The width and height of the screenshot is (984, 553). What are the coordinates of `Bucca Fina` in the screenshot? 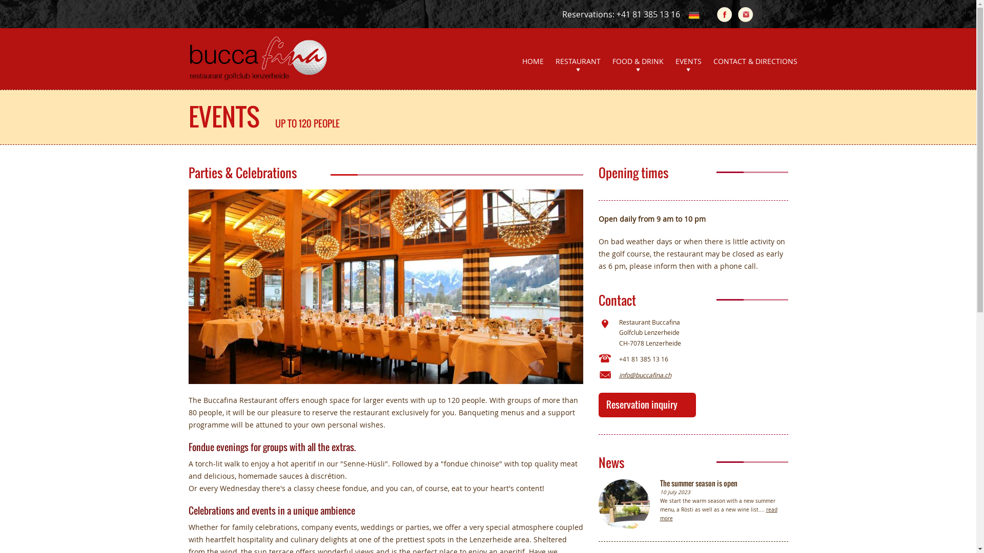 It's located at (258, 58).